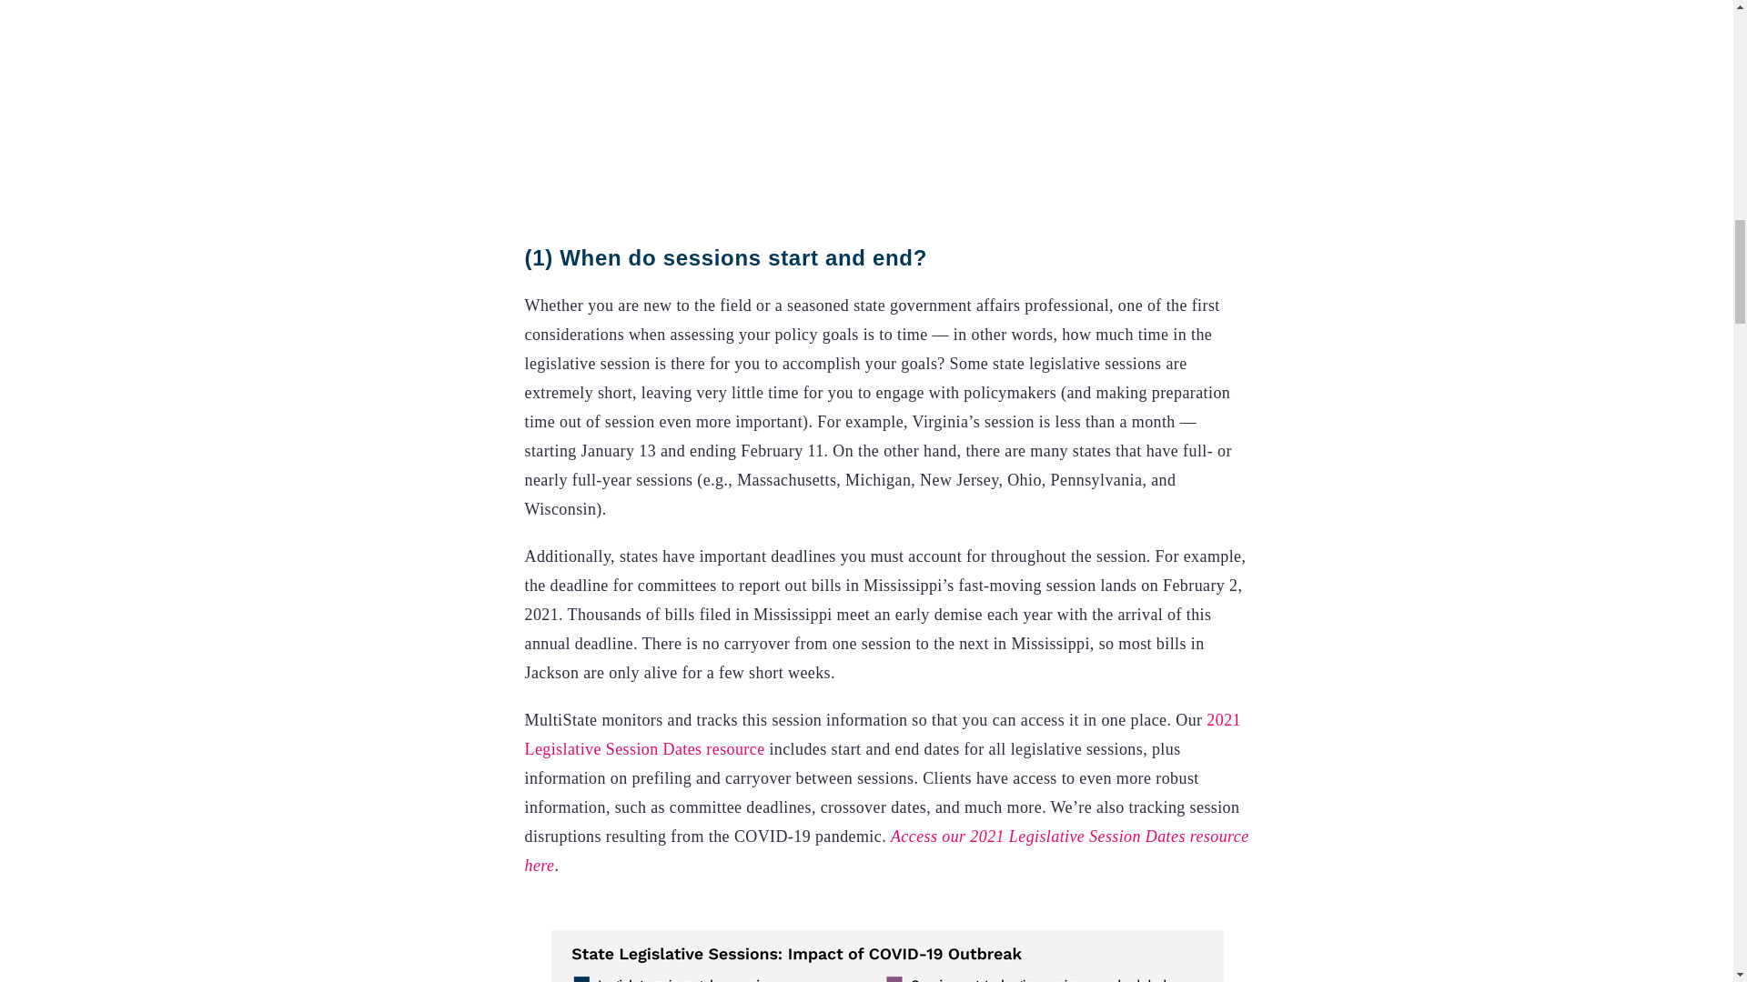 This screenshot has height=982, width=1747. I want to click on Access our 2021 Legislative Session Dates resource here, so click(888, 851).